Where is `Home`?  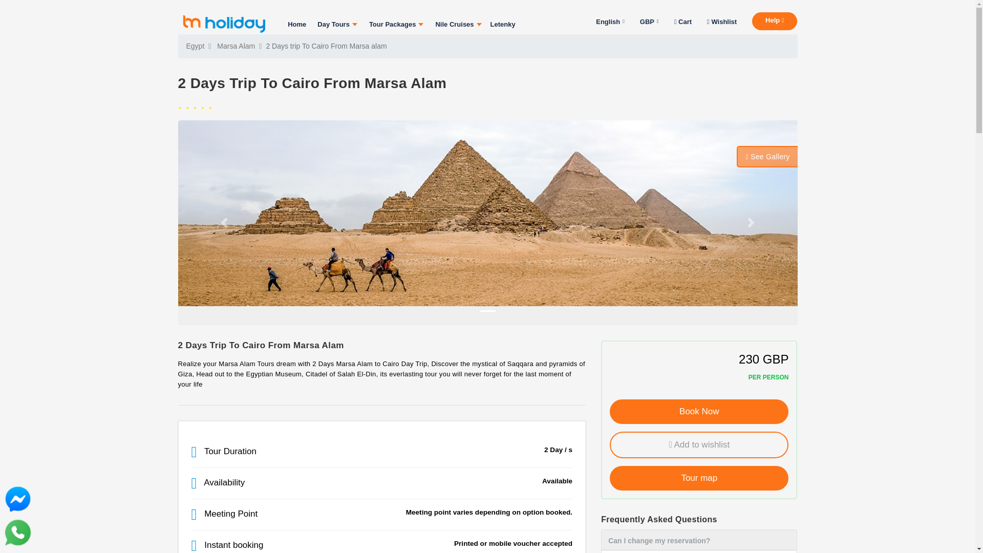
Home is located at coordinates (297, 24).